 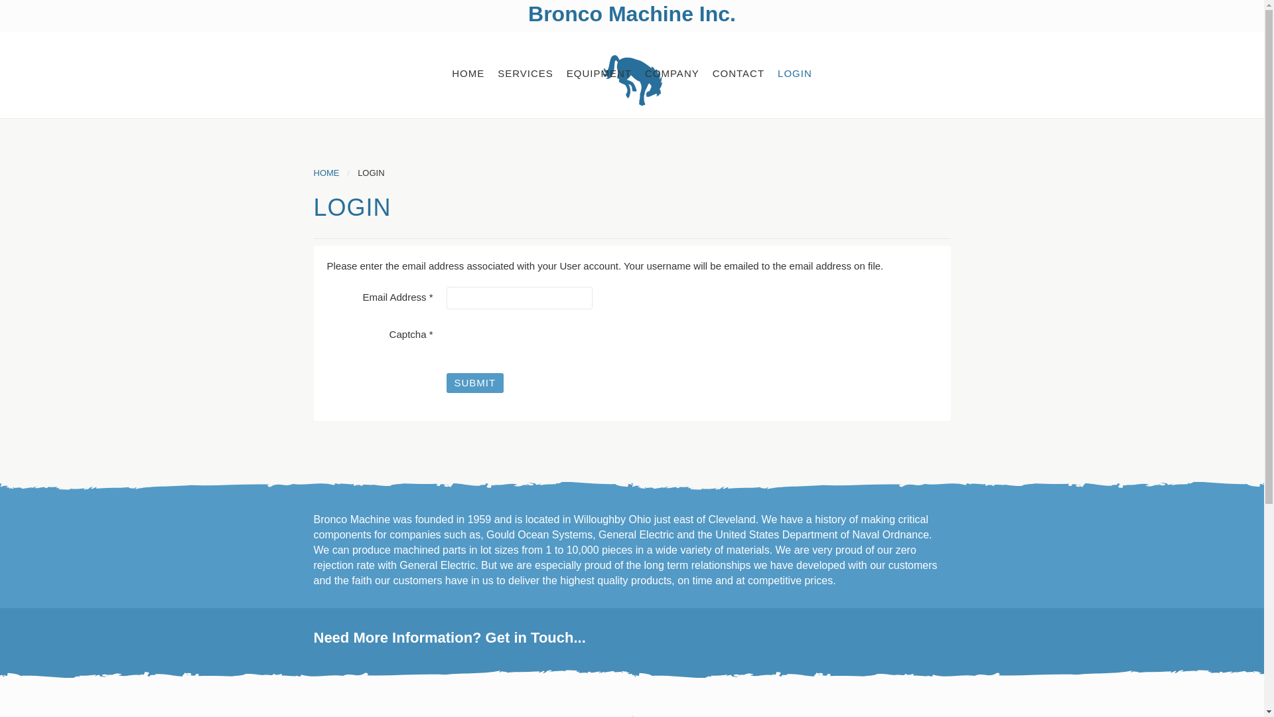 I want to click on Need More Information? Get in Touch..., so click(x=632, y=638).